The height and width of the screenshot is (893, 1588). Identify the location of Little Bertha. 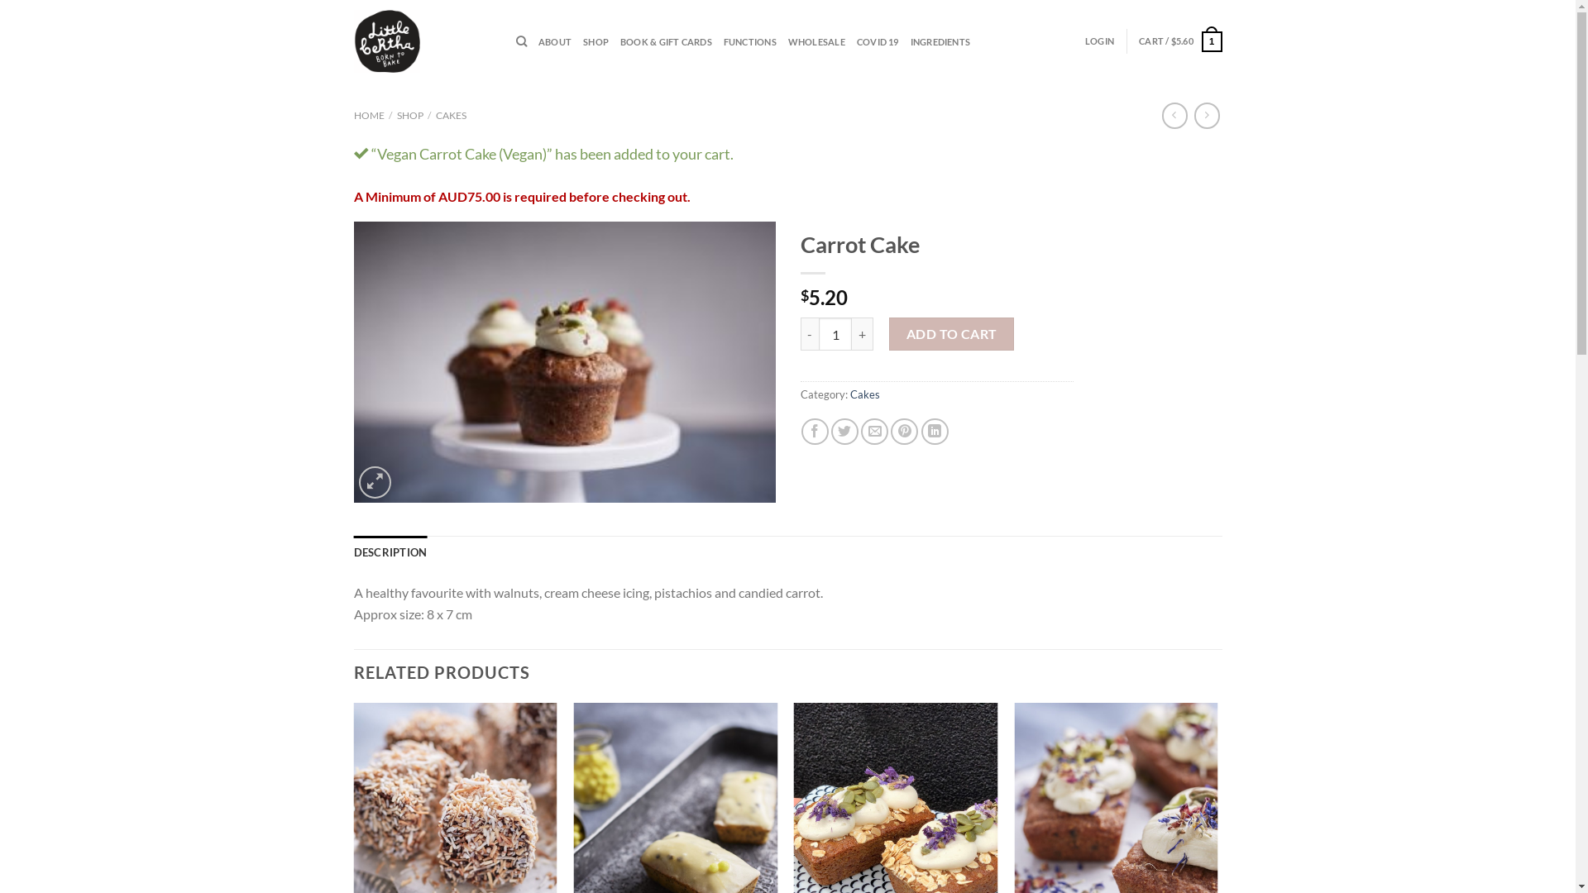
(565, 362).